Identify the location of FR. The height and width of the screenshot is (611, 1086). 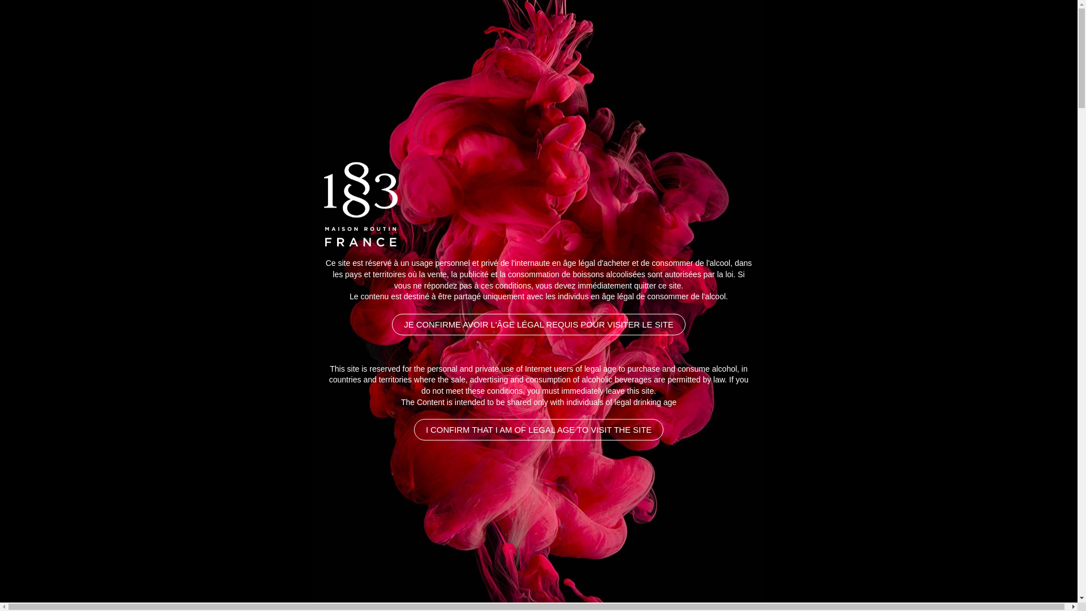
(946, 45).